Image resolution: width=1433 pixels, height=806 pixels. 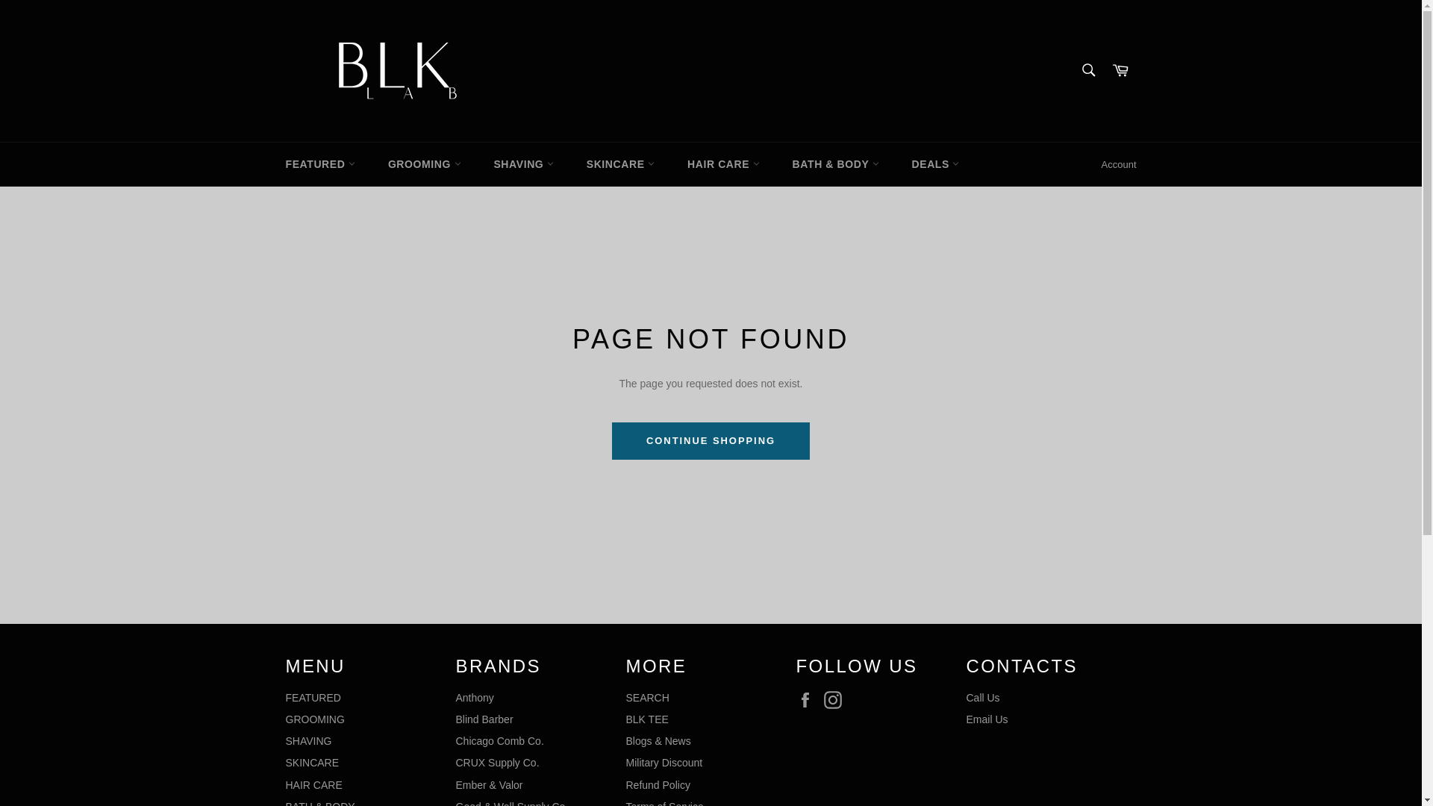 I want to click on tel:702-333-8952, so click(x=982, y=697).